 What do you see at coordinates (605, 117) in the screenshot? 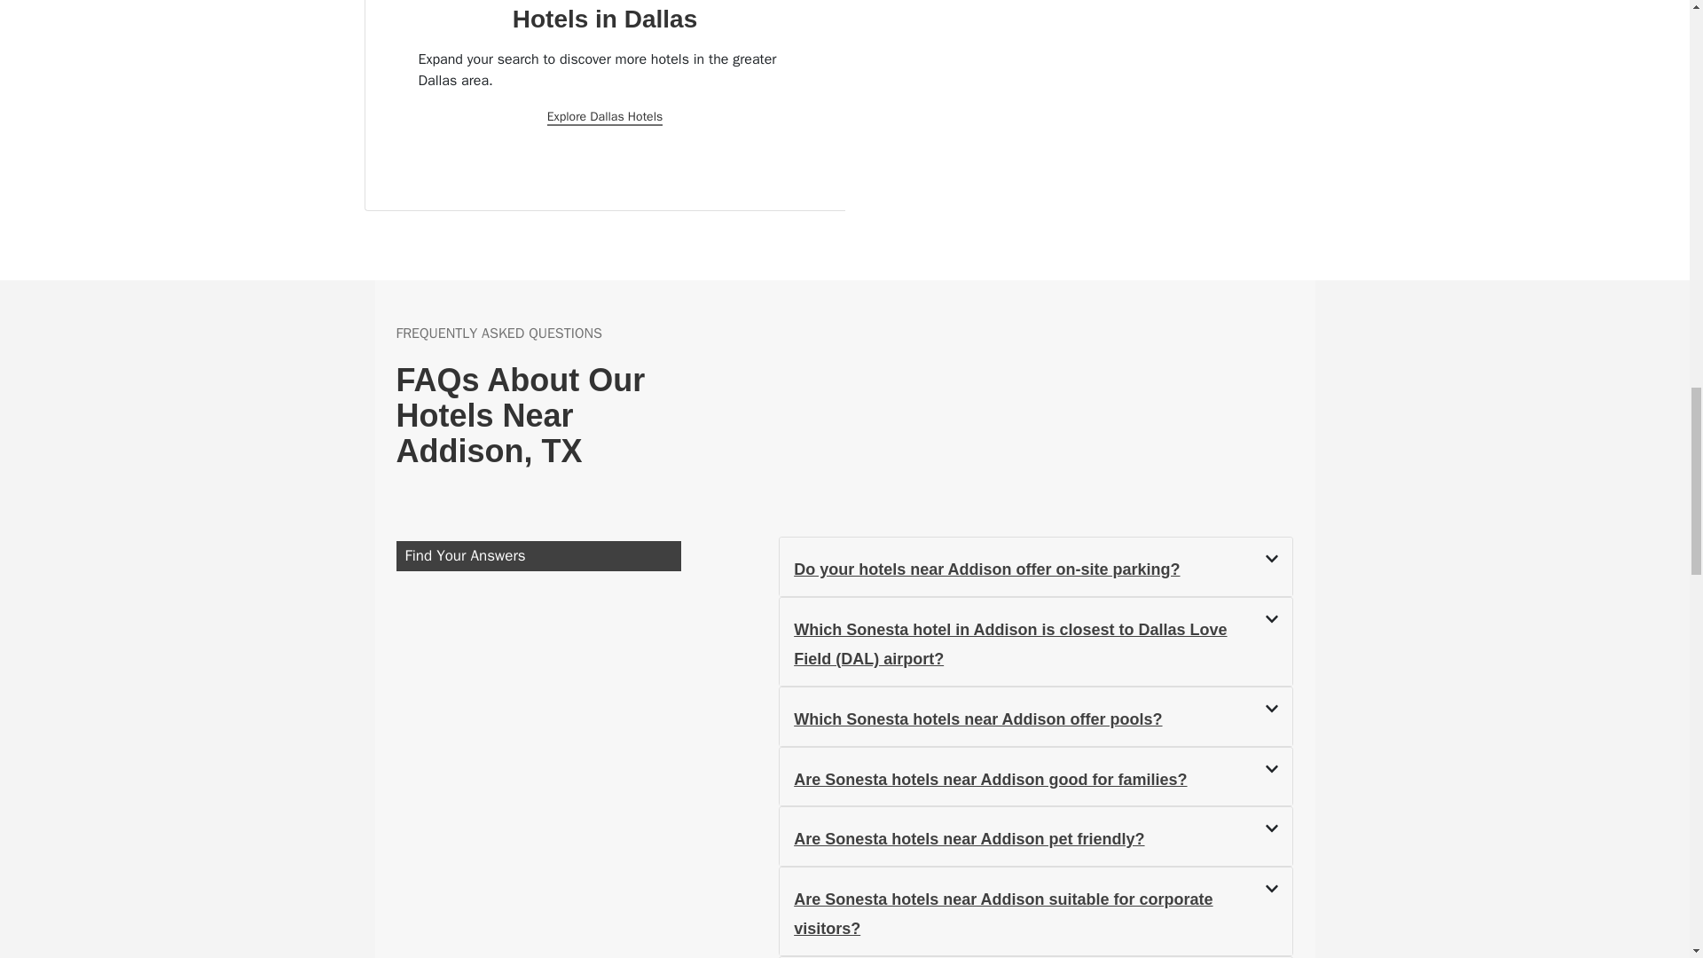
I see `Explore Dallas Hotels` at bounding box center [605, 117].